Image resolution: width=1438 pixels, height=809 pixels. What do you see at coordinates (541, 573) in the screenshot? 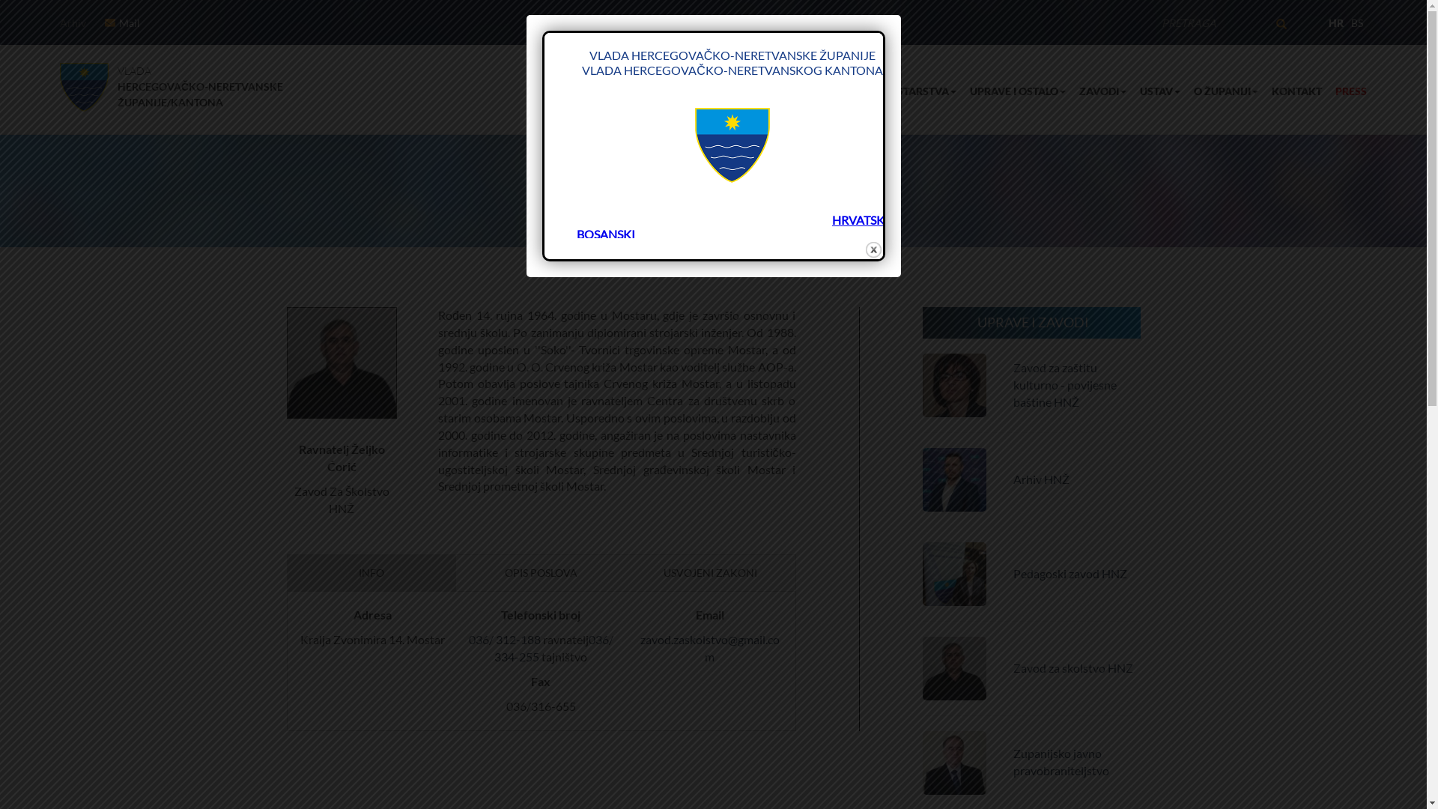
I see `OPIS POSLOVA` at bounding box center [541, 573].